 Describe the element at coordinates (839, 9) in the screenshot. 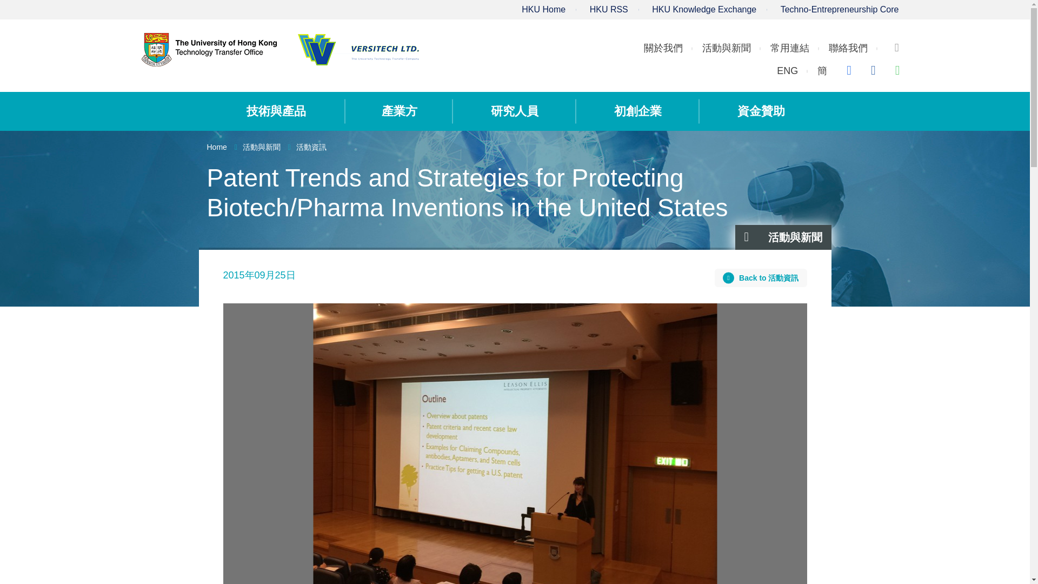

I see `Techno-Entrepreneurship Core` at that location.